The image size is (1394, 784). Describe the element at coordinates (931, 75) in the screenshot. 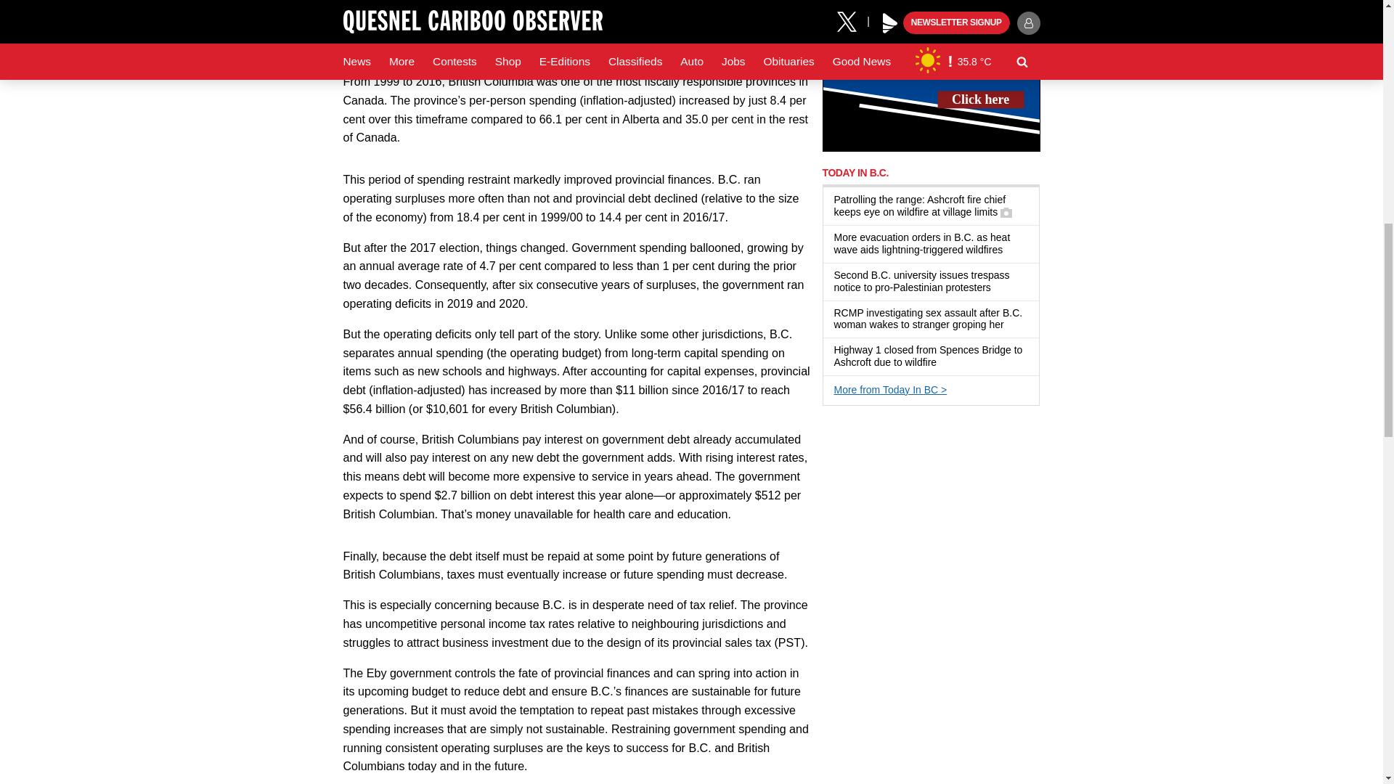

I see `3rd party ad content` at that location.